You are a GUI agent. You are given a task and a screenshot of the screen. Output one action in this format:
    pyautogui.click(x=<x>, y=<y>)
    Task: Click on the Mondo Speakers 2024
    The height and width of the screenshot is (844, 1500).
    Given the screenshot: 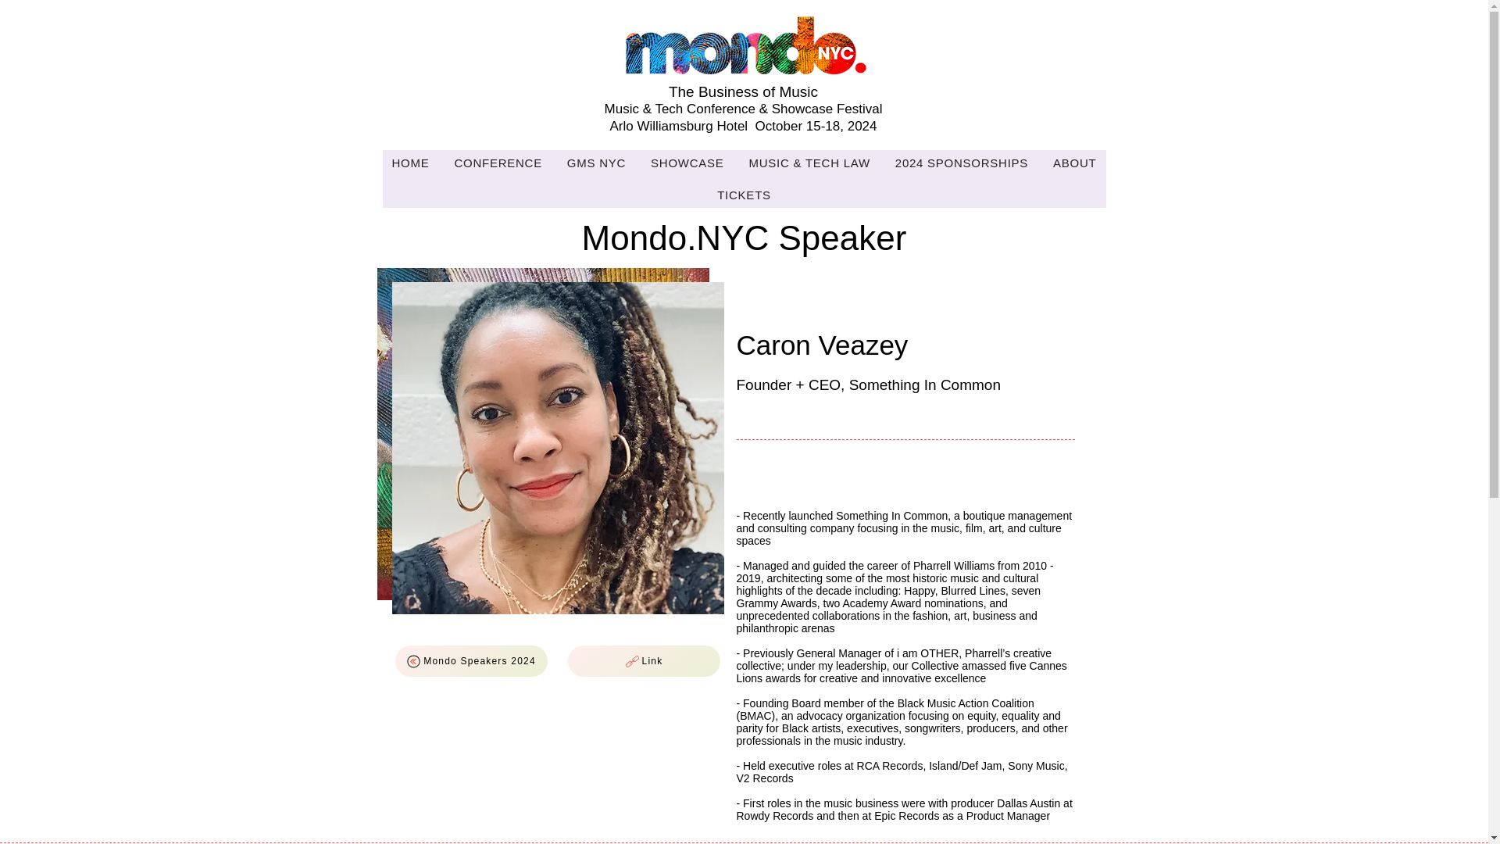 What is the action you would take?
    pyautogui.click(x=471, y=661)
    